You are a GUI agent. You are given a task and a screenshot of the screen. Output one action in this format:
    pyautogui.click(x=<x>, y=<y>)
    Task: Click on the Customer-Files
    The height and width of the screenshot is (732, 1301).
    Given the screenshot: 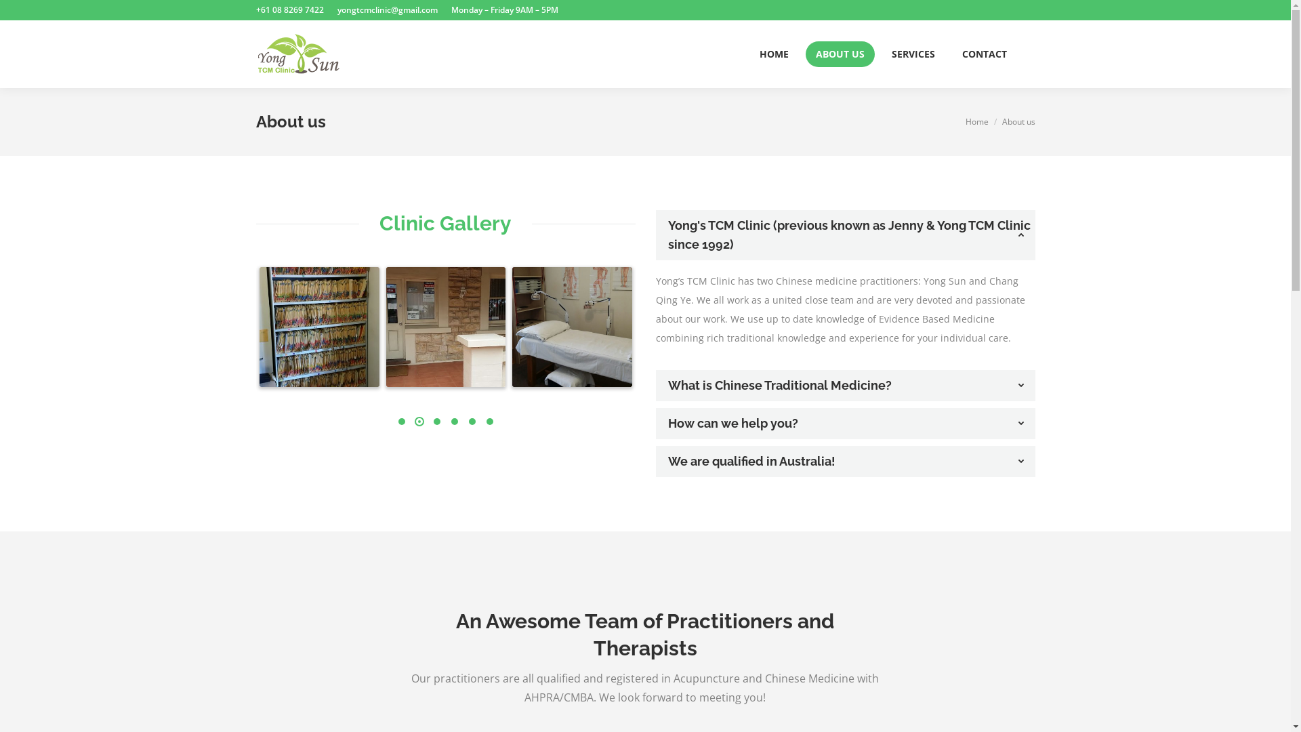 What is the action you would take?
    pyautogui.click(x=320, y=327)
    